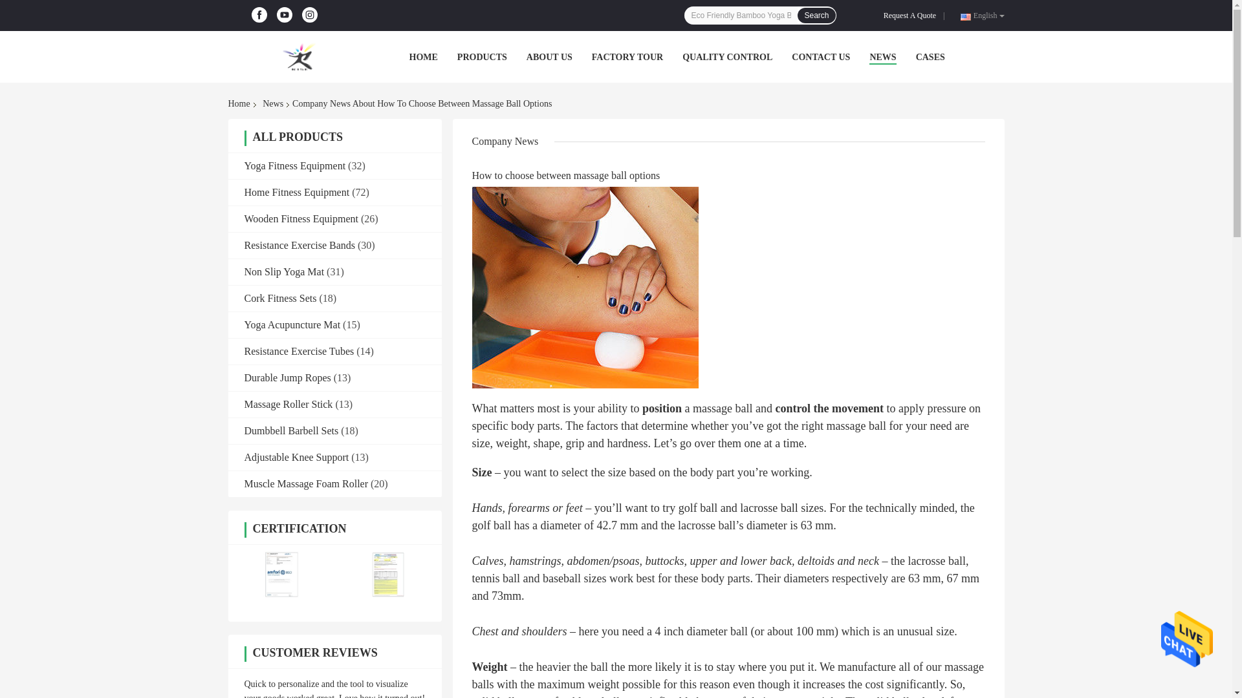 The image size is (1242, 698). I want to click on Rise Group Co., Ltd Facebook, so click(259, 15).